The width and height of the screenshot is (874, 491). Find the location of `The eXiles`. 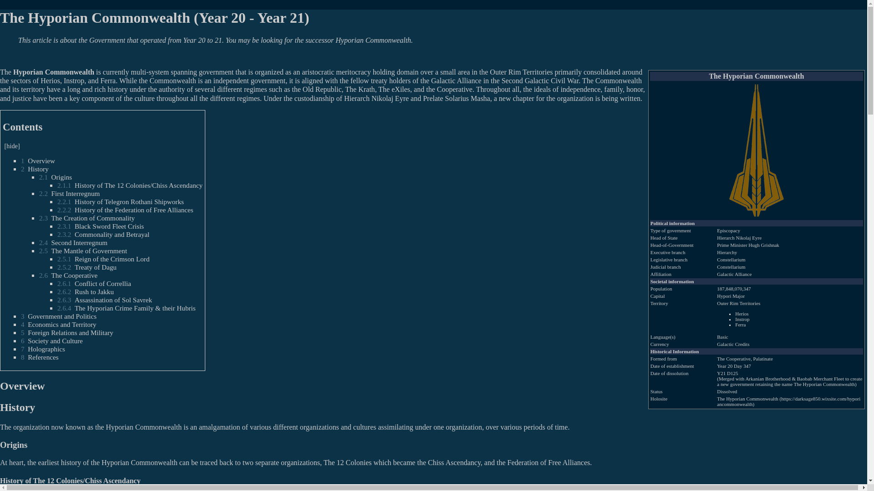

The eXiles is located at coordinates (394, 89).